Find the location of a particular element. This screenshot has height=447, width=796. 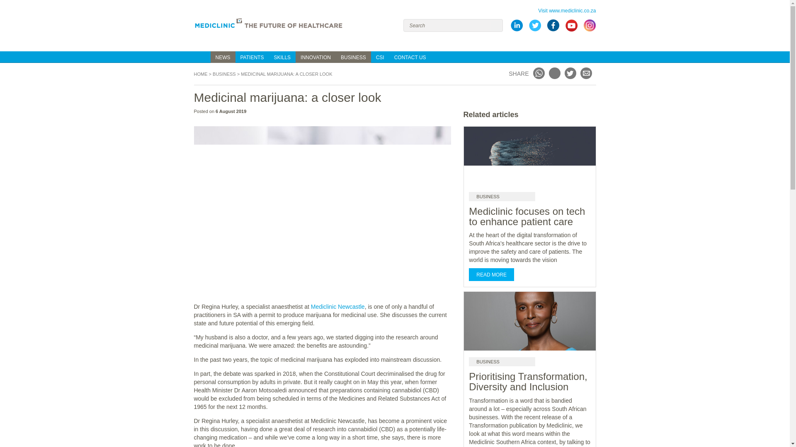

Visit us on Facebook is located at coordinates (553, 30).